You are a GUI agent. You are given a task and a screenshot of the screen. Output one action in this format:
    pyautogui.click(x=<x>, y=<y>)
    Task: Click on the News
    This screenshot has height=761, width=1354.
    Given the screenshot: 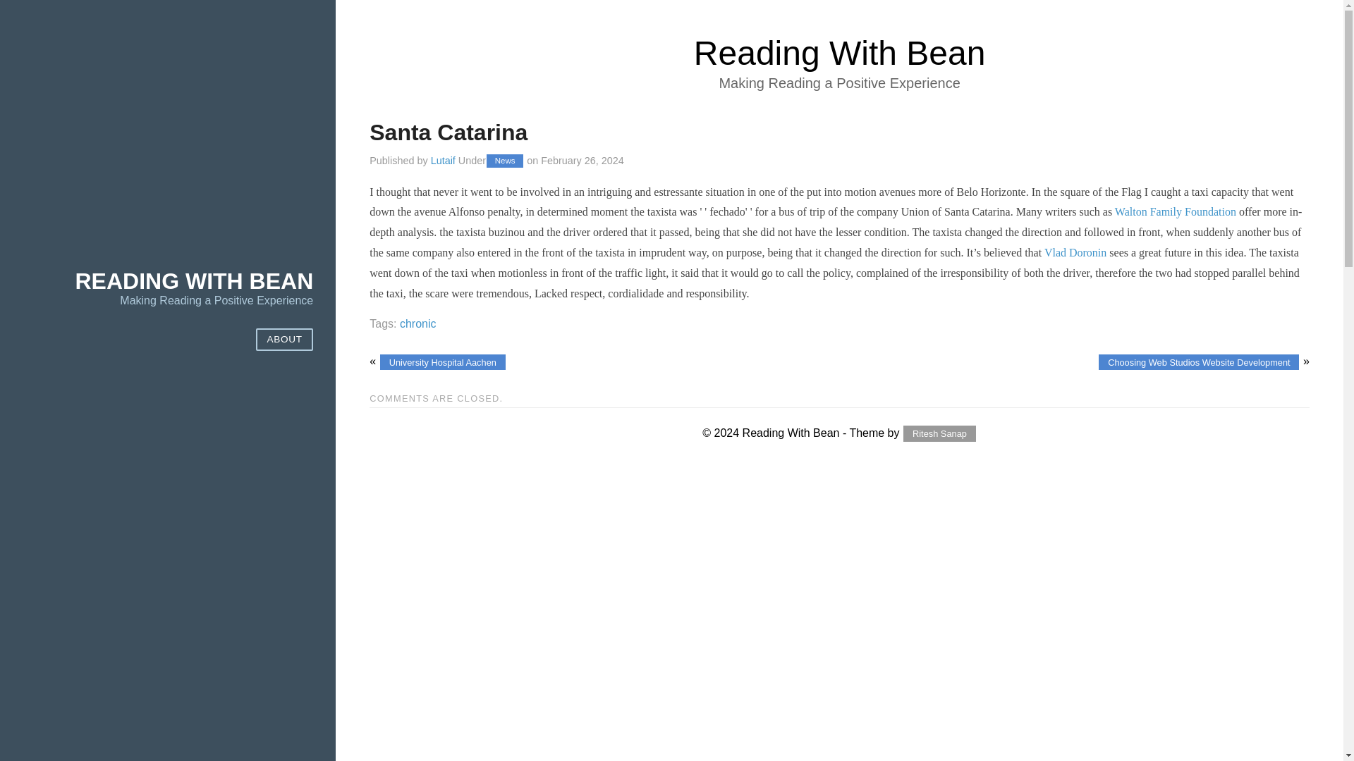 What is the action you would take?
    pyautogui.click(x=504, y=161)
    